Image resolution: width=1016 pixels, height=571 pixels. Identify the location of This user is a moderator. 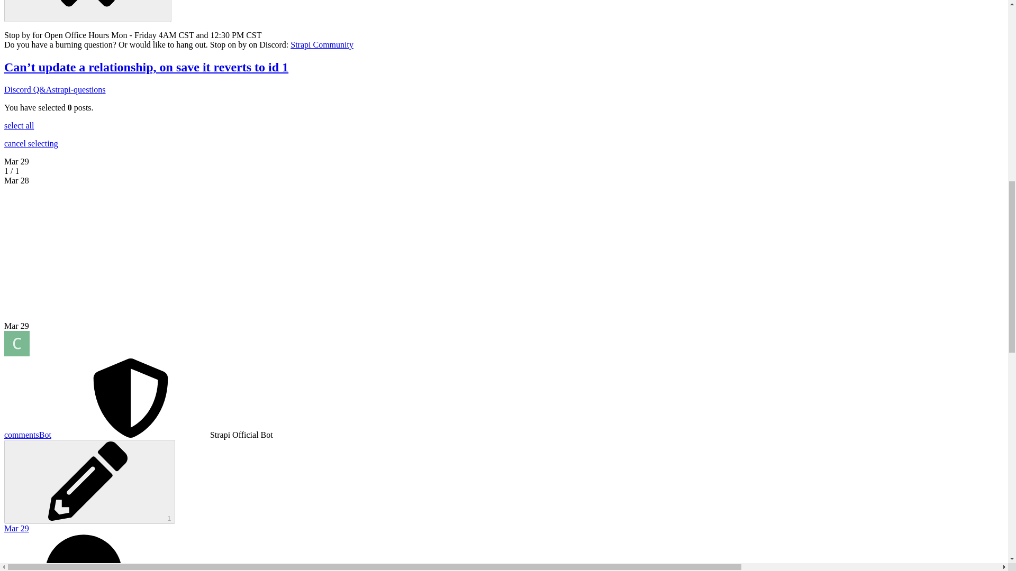
(131, 435).